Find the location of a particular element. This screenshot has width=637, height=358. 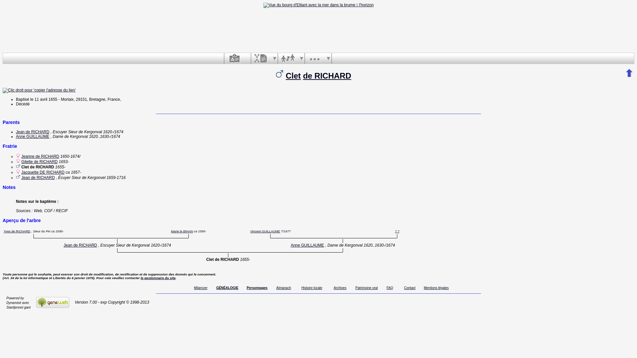

Archives is located at coordinates (340, 288).